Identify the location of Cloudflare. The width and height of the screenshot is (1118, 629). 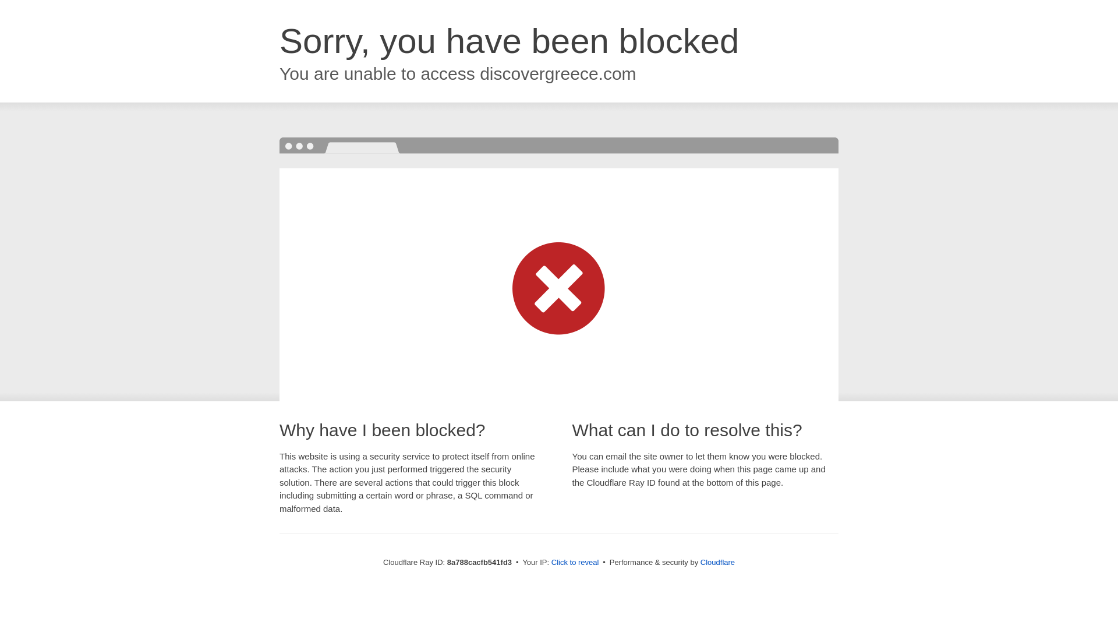
(717, 562).